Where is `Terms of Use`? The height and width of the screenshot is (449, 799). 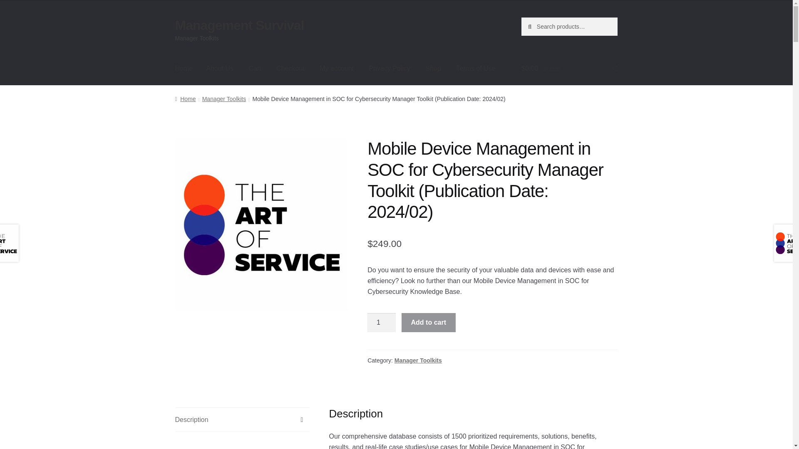 Terms of Use is located at coordinates (475, 69).